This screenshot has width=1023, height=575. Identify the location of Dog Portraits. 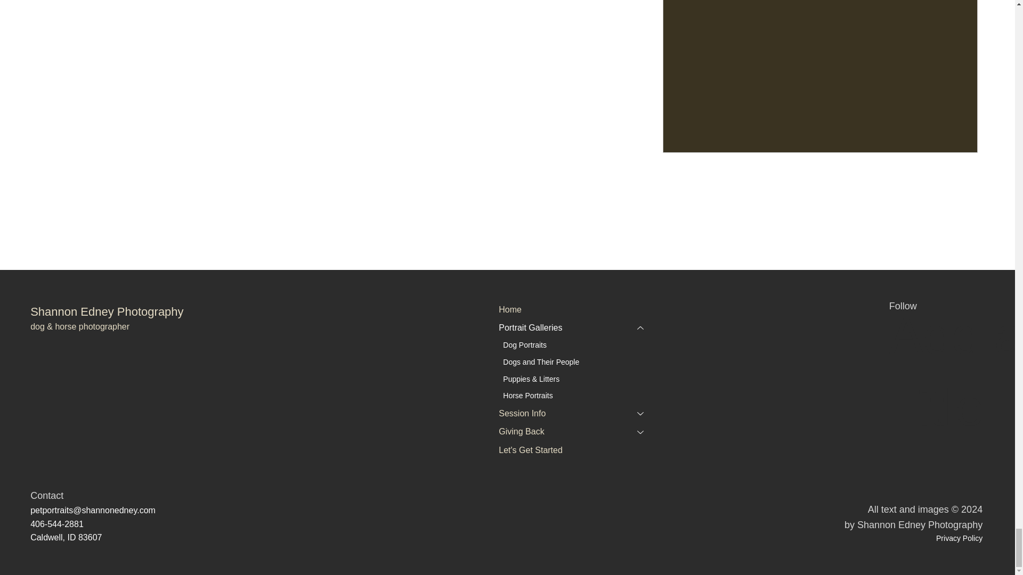
(577, 345).